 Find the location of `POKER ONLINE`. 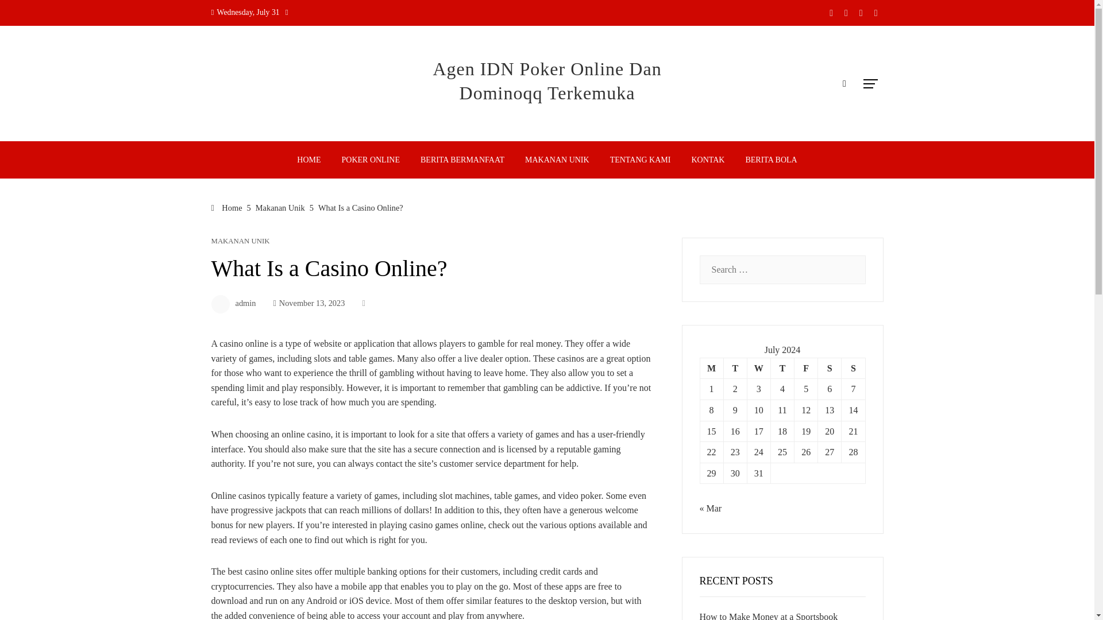

POKER ONLINE is located at coordinates (371, 160).